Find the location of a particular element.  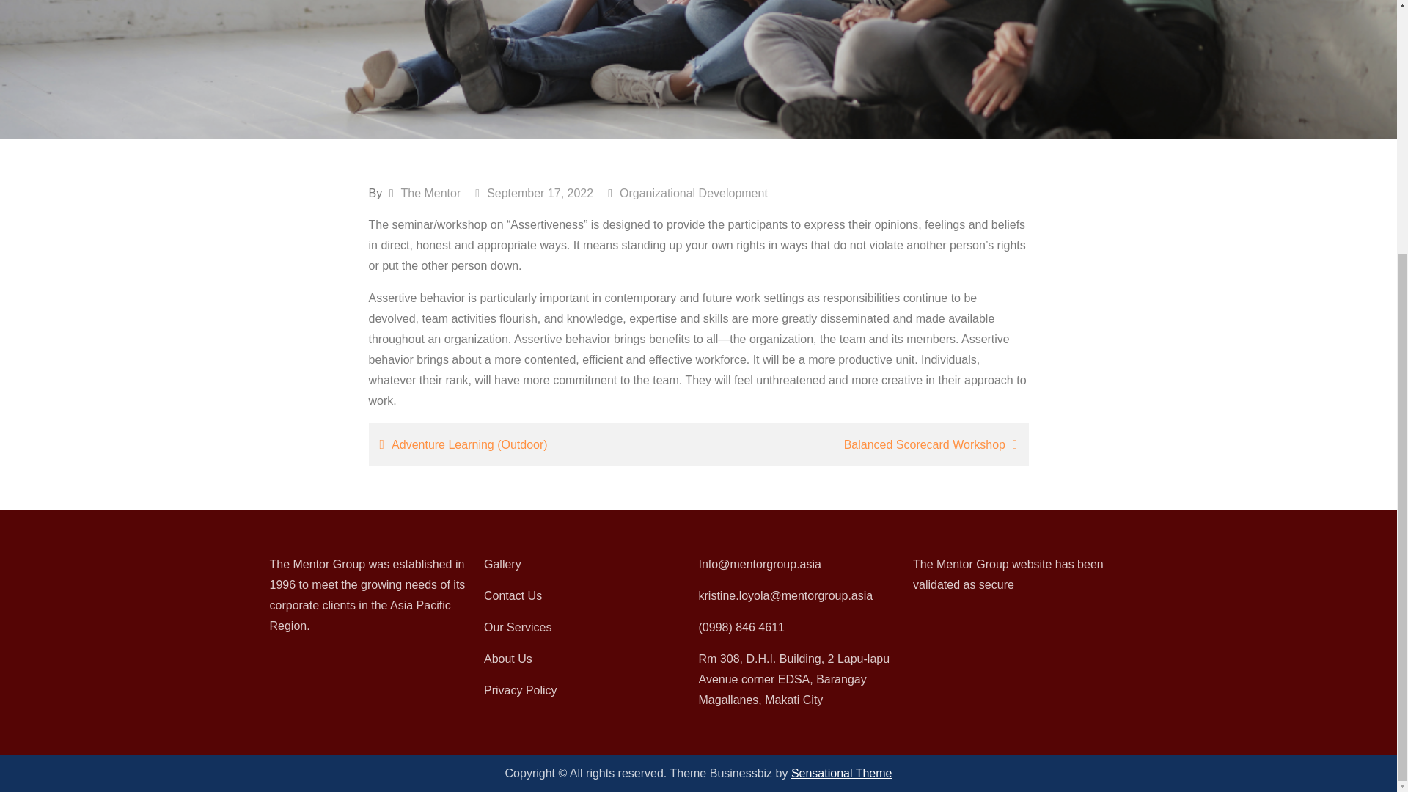

Our Services is located at coordinates (518, 627).